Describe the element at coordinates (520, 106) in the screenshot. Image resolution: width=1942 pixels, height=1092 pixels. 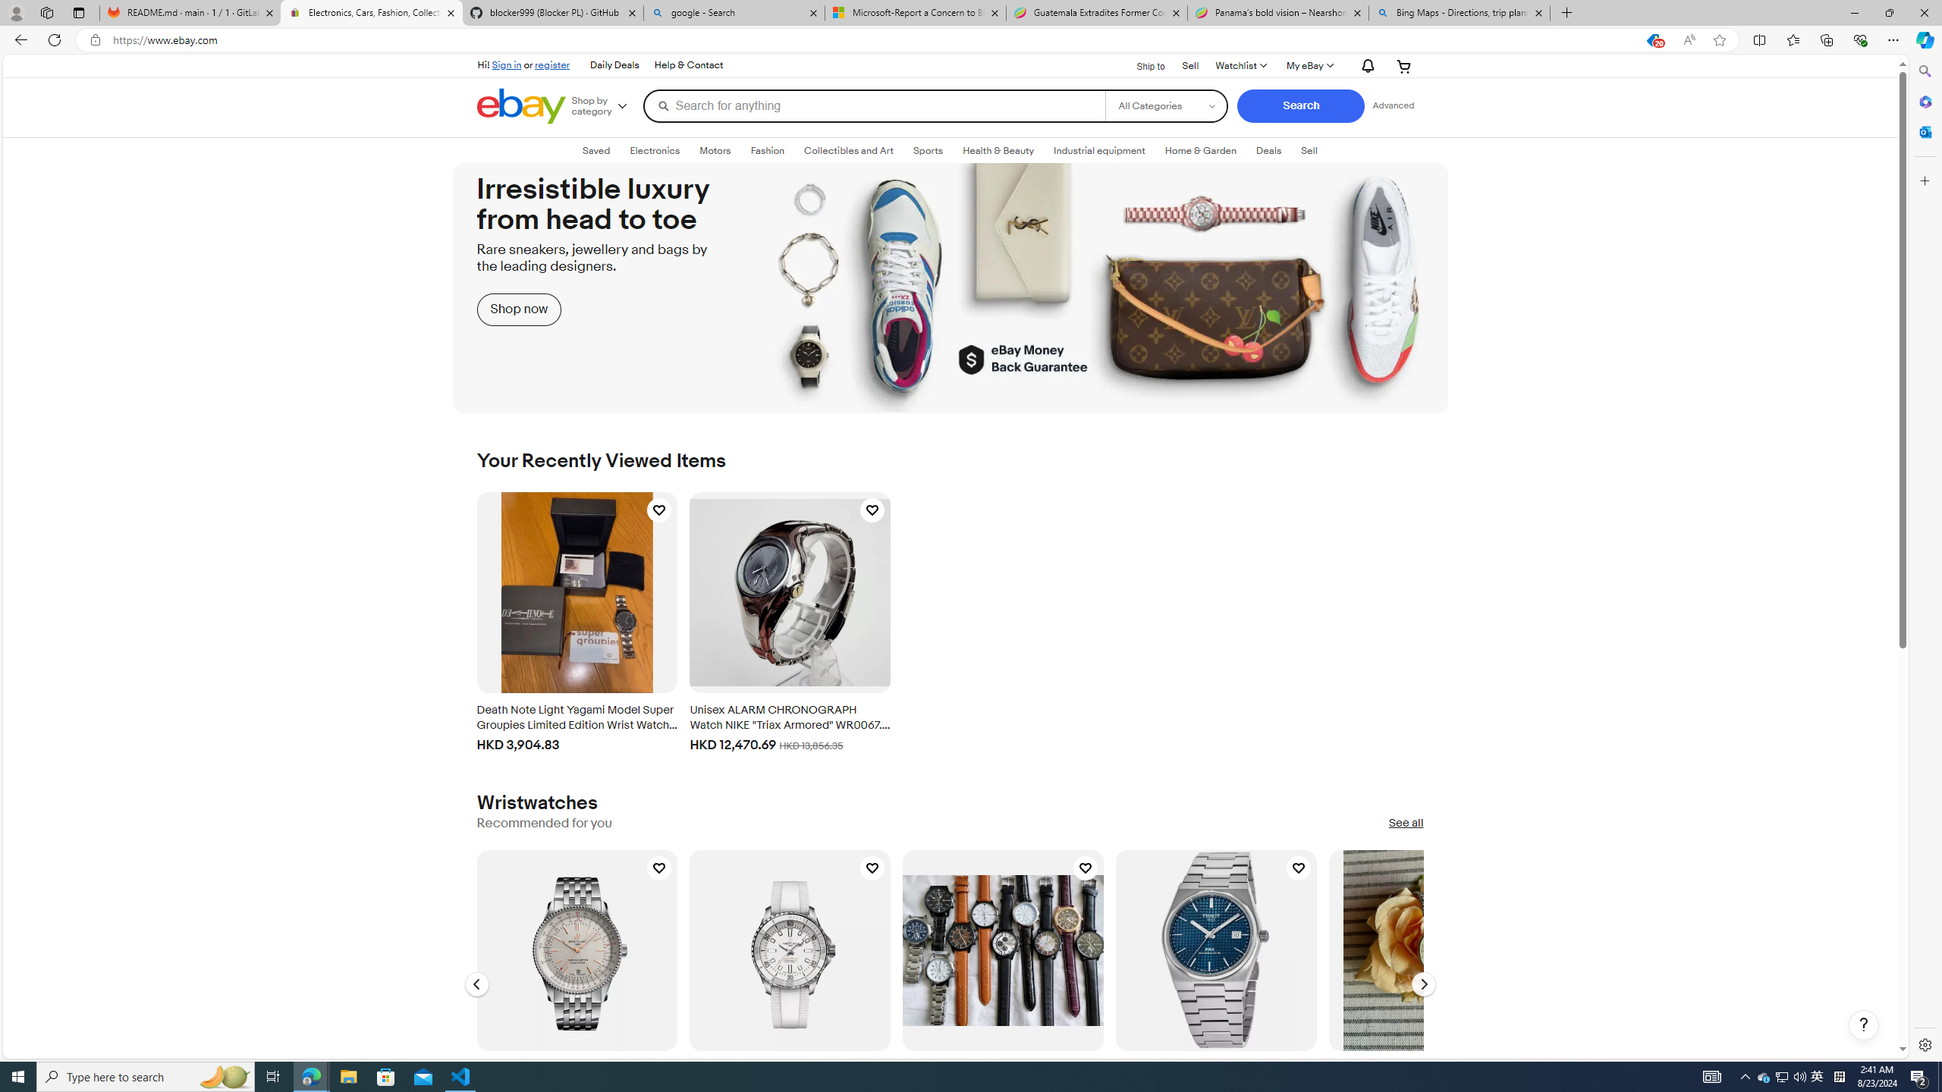
I see `eBay Home` at that location.